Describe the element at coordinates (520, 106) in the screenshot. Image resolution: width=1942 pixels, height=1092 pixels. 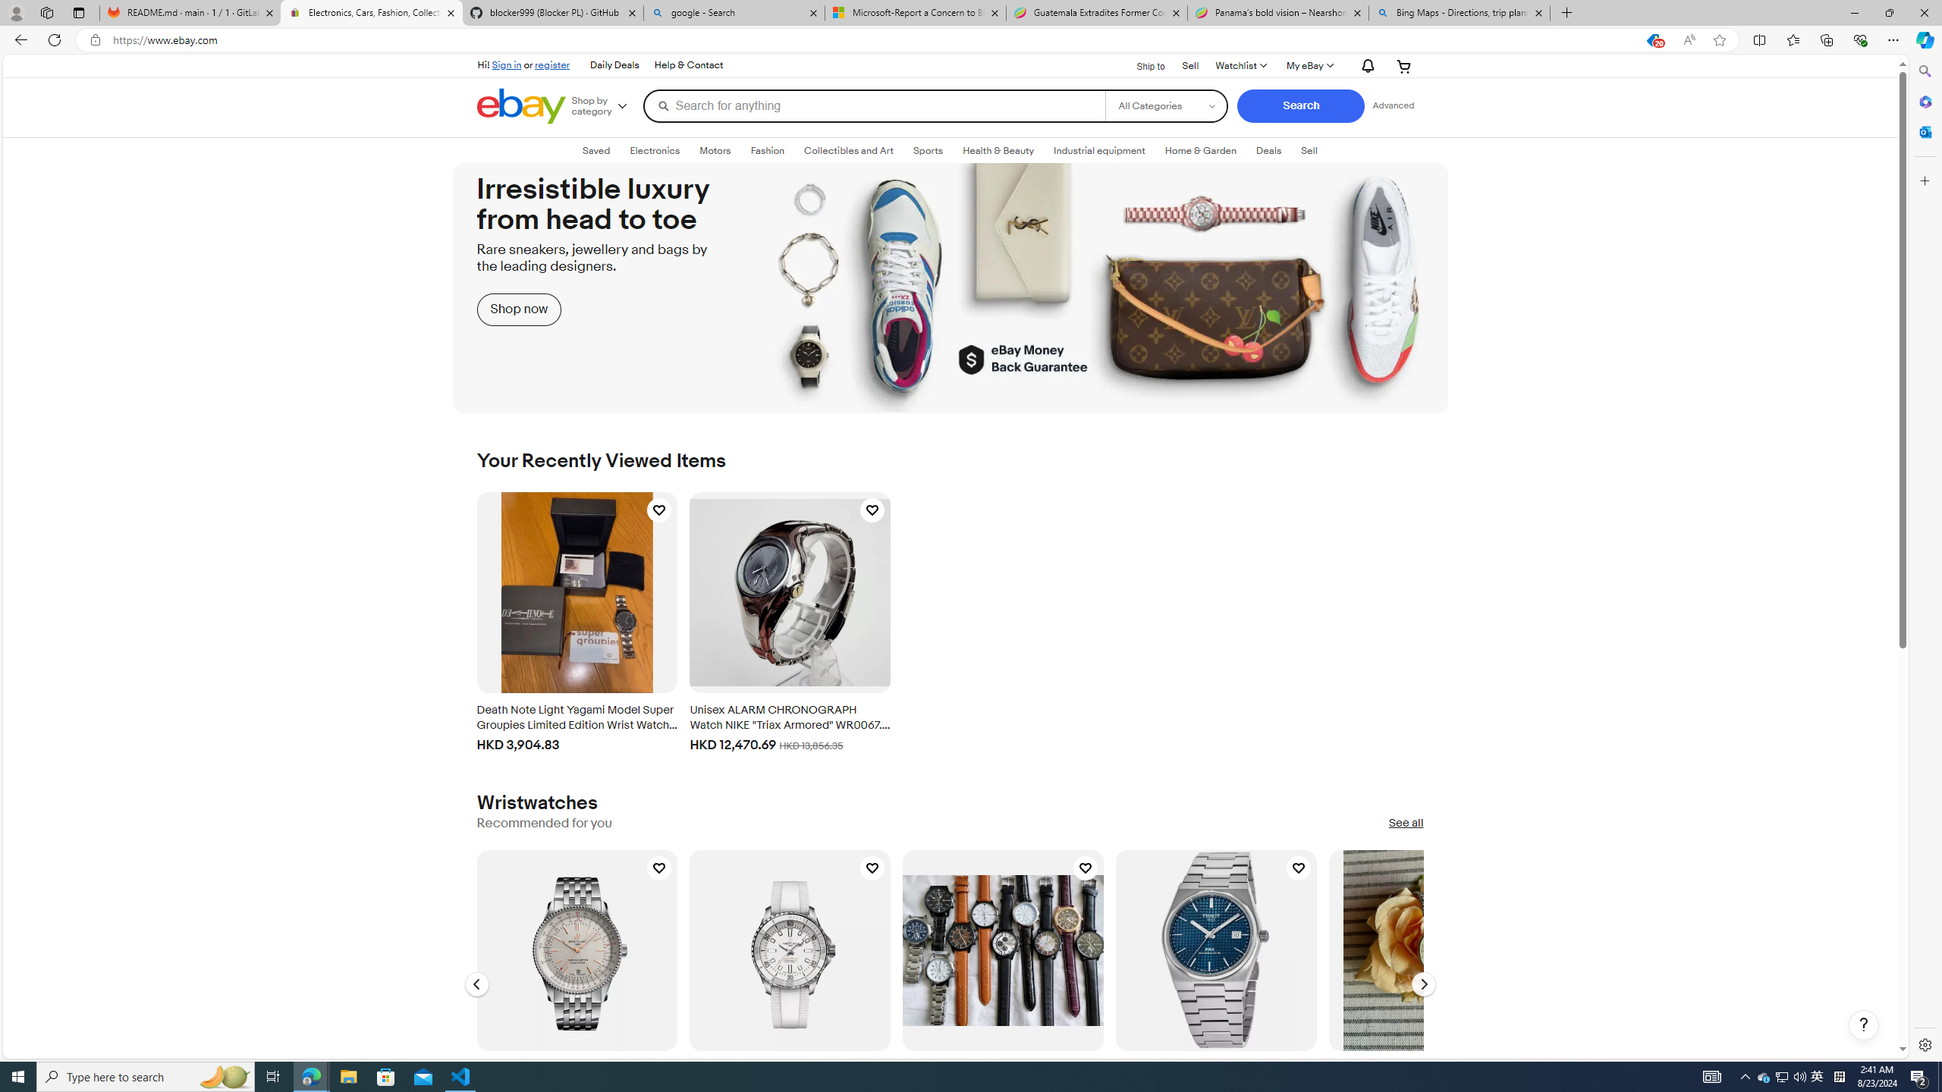
I see `eBay Home` at that location.